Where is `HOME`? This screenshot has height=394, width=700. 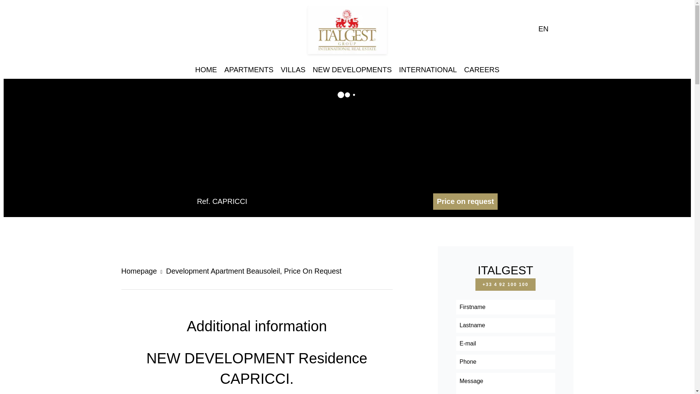 HOME is located at coordinates (206, 69).